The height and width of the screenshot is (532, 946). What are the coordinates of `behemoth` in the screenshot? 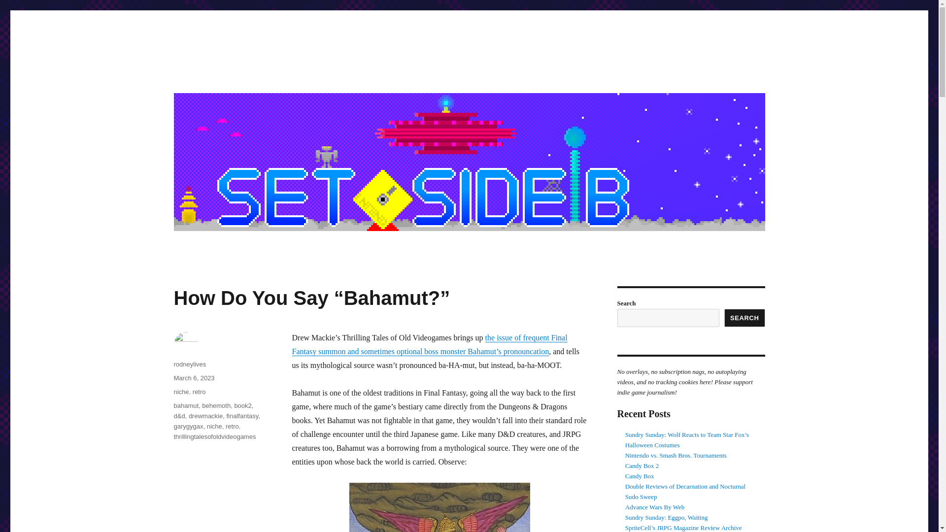 It's located at (216, 405).